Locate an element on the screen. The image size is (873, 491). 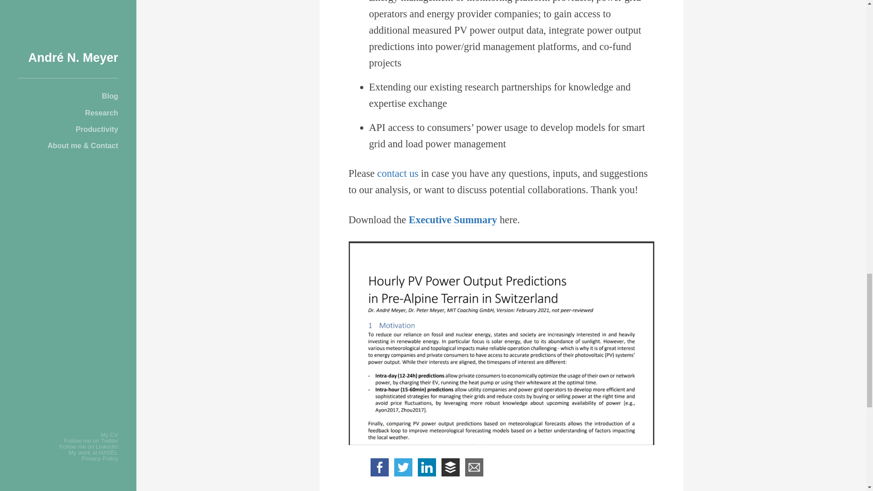
facebook is located at coordinates (379, 467).